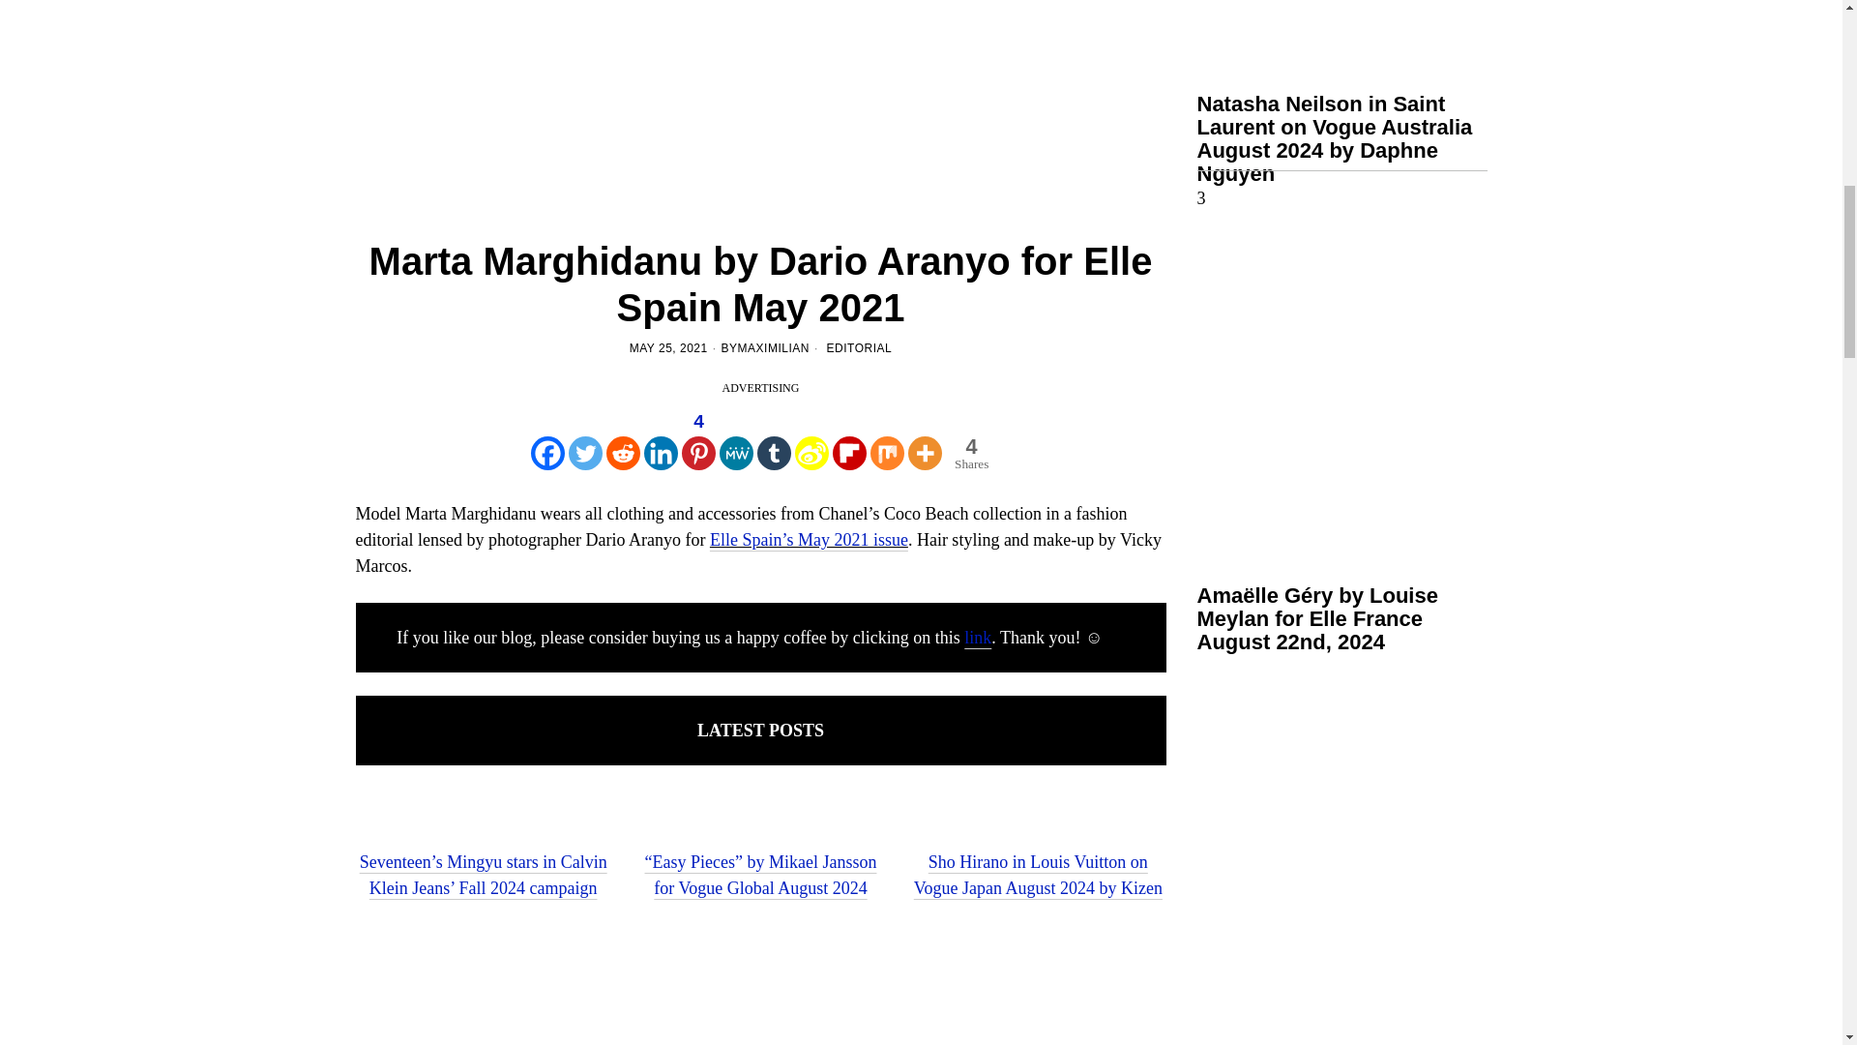 This screenshot has width=1857, height=1045. Describe the element at coordinates (859, 348) in the screenshot. I see `EDITORIAL` at that location.